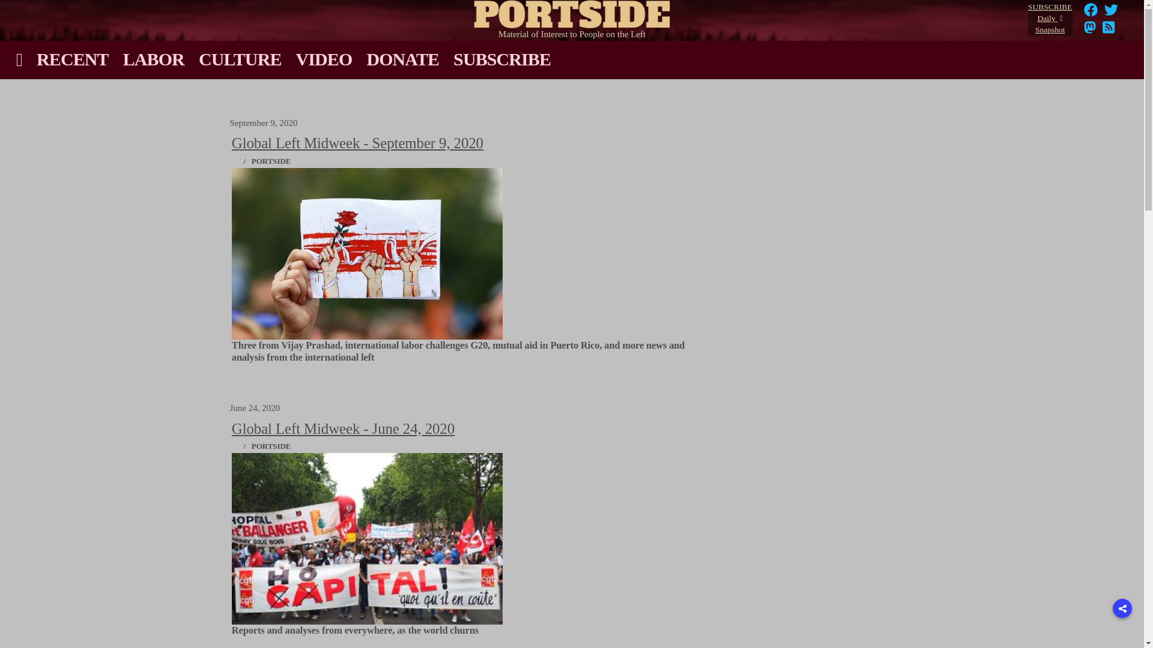  I want to click on Portside Labor articles, so click(154, 59).